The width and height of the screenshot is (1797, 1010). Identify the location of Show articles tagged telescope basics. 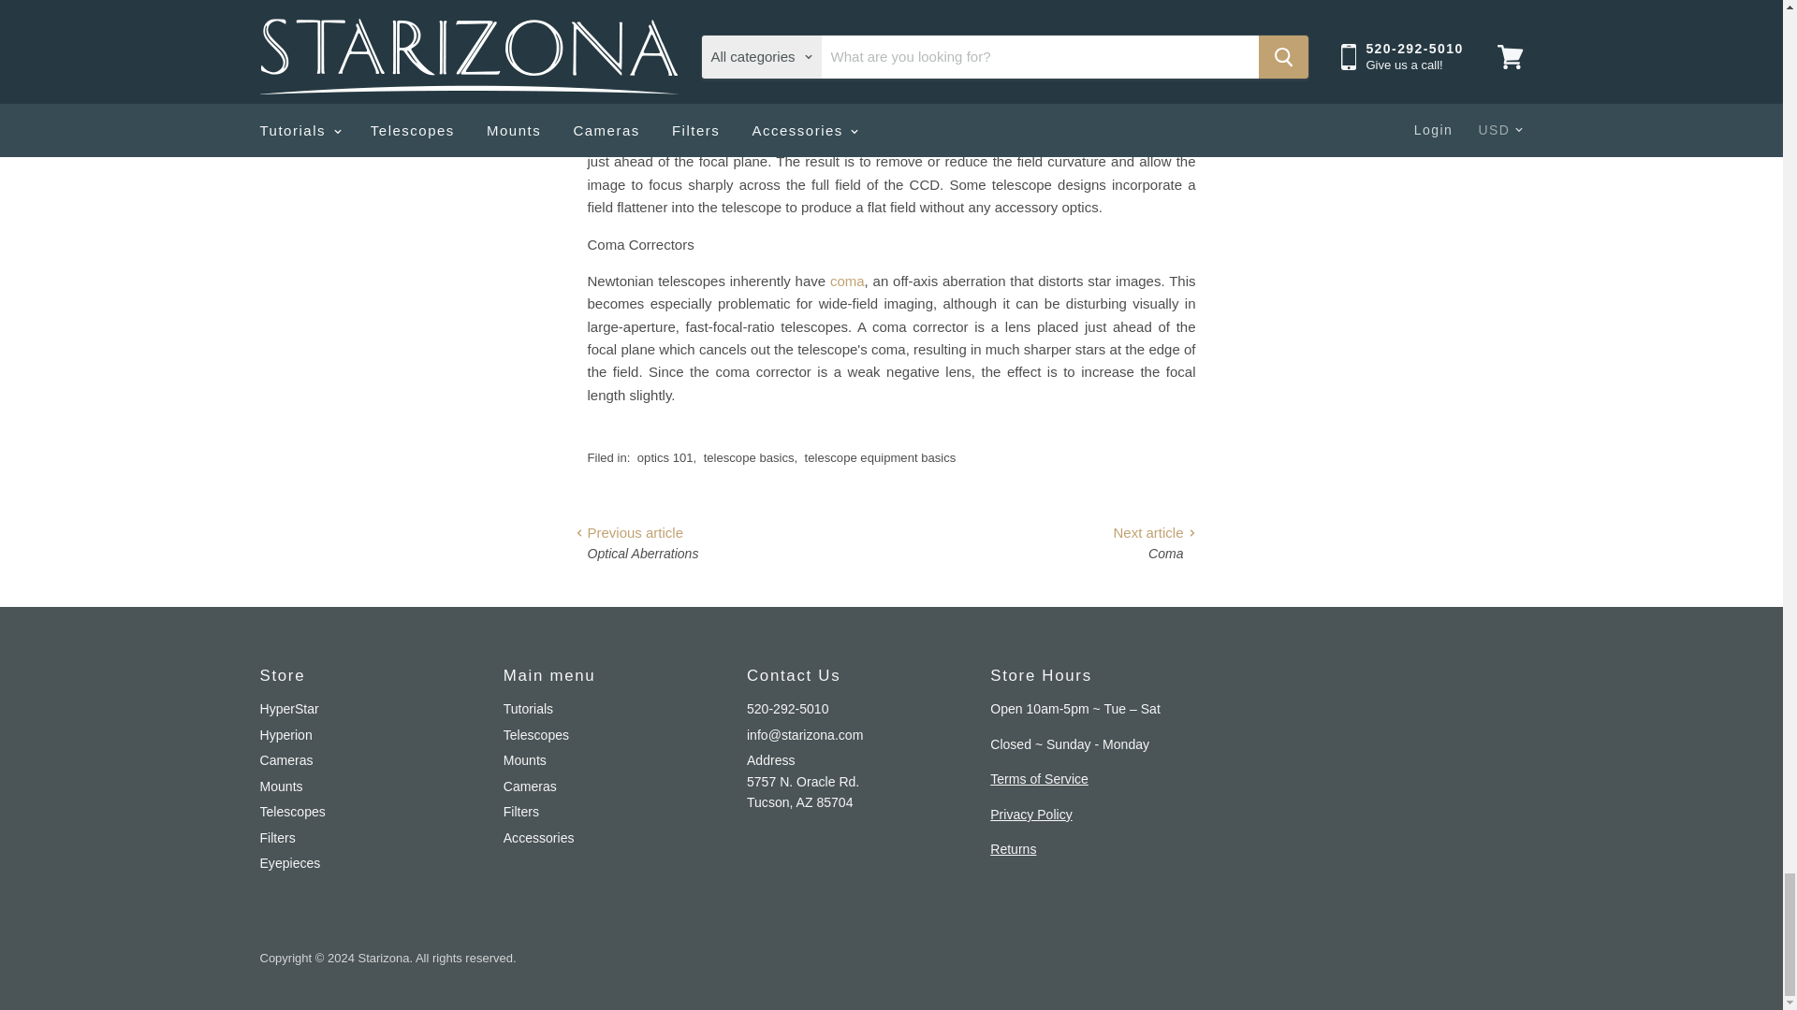
(749, 456).